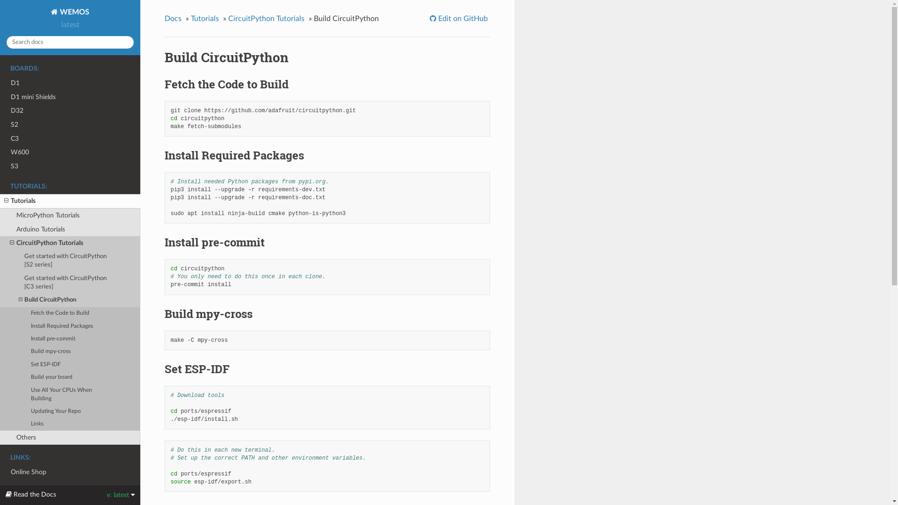 The height and width of the screenshot is (505, 898). What do you see at coordinates (174, 19) in the screenshot?
I see `Docs` at bounding box center [174, 19].